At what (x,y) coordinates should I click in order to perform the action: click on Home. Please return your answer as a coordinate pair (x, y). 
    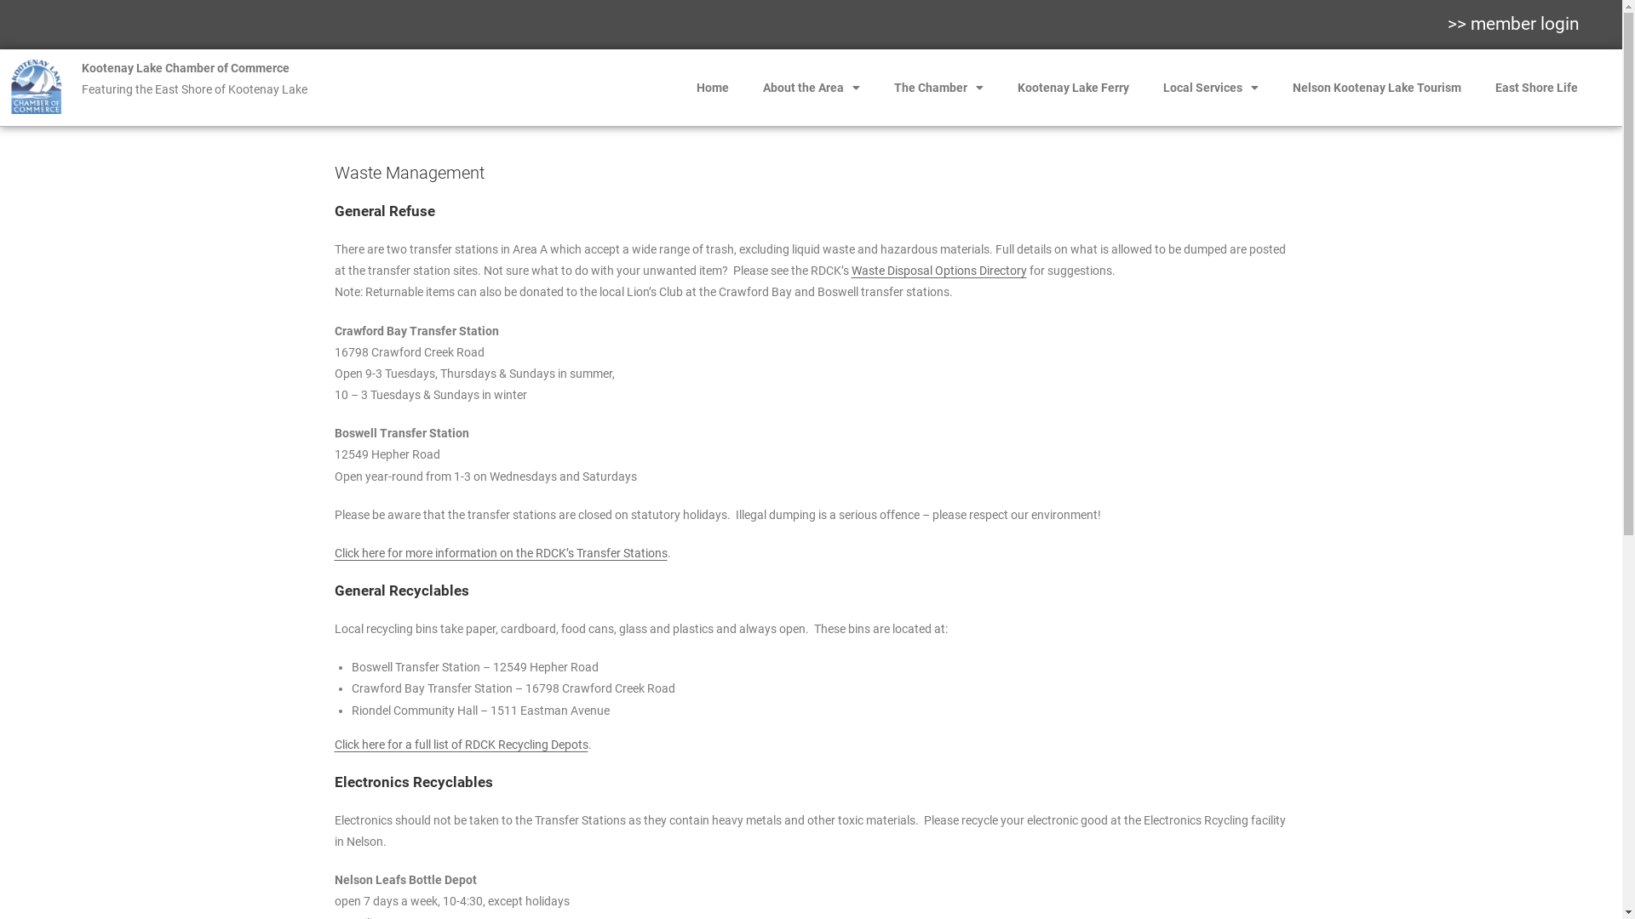
    Looking at the image, I should click on (713, 88).